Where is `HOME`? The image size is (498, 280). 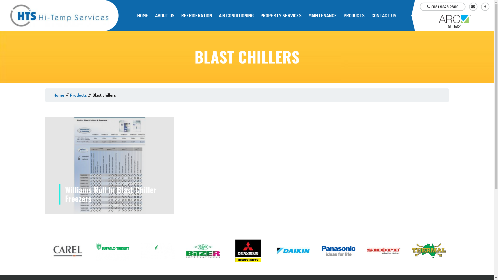 HOME is located at coordinates (143, 16).